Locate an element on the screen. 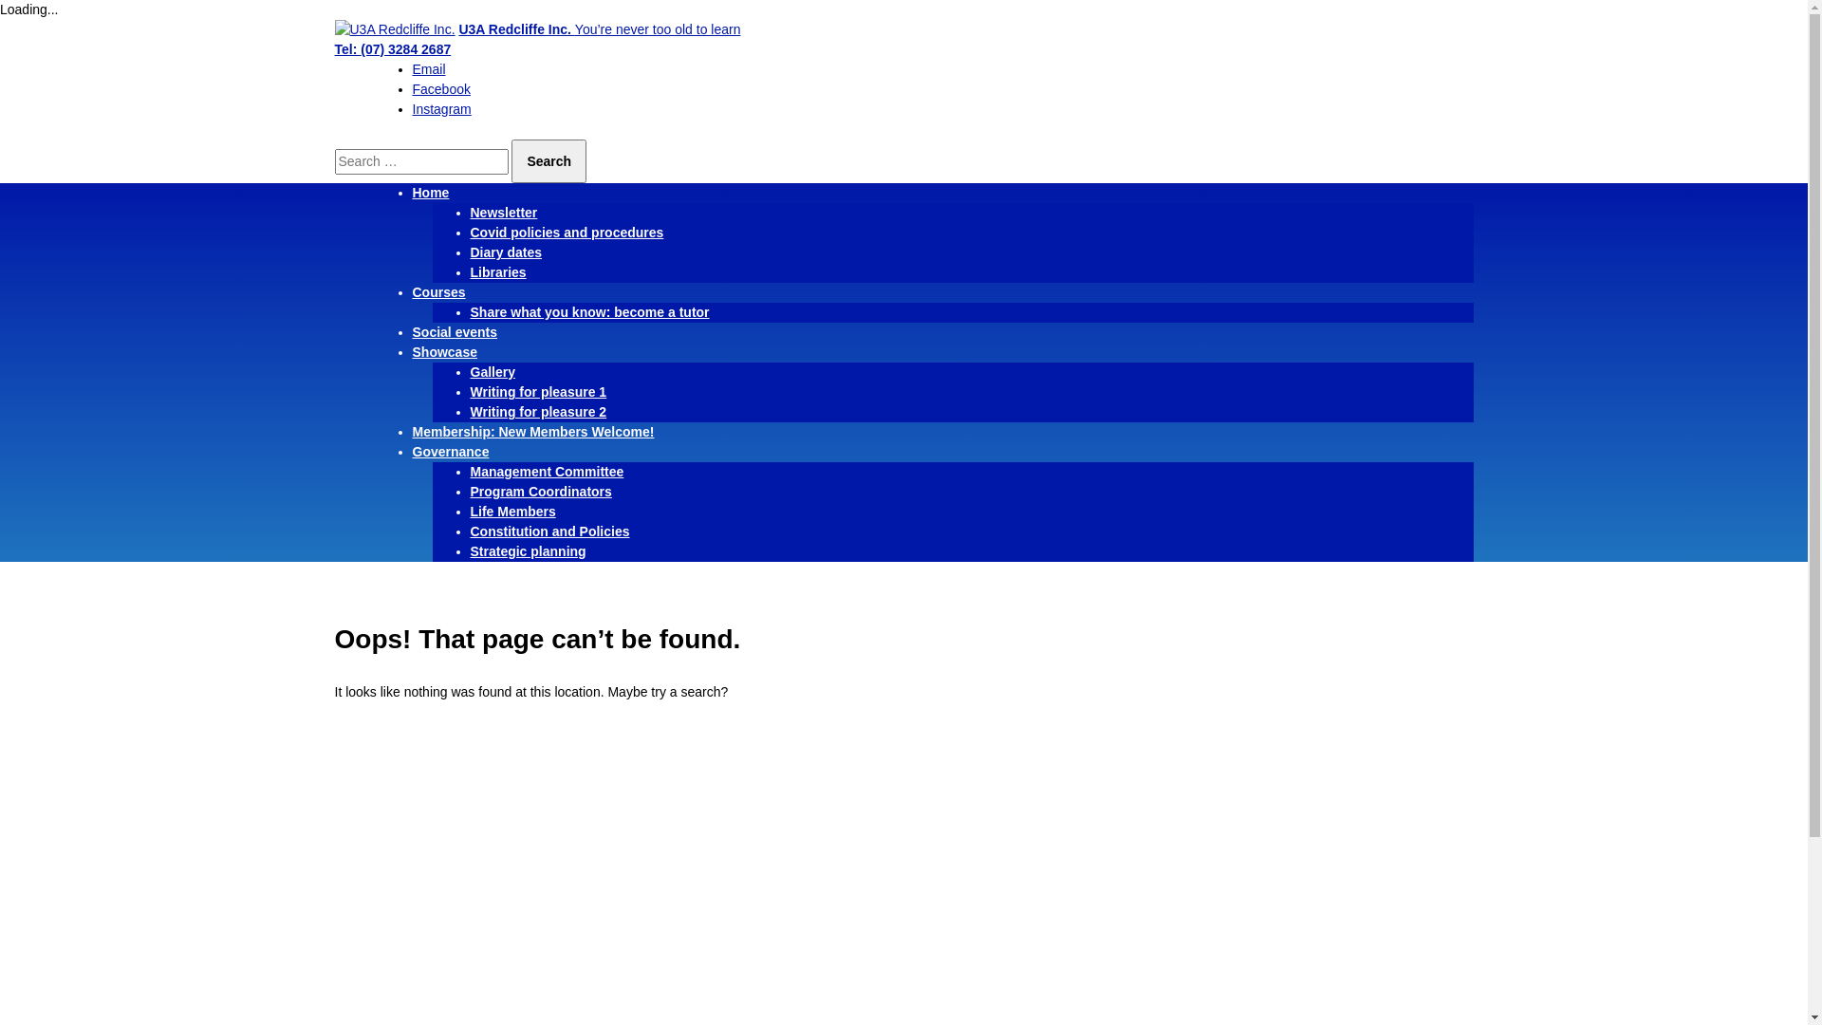 This screenshot has width=1822, height=1025. Constitution and Policies is located at coordinates (550, 531).